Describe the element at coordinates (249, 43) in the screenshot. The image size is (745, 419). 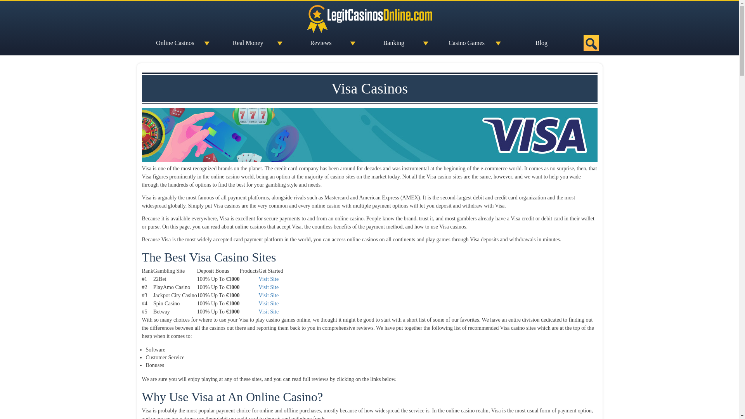
I see `Real Money` at that location.